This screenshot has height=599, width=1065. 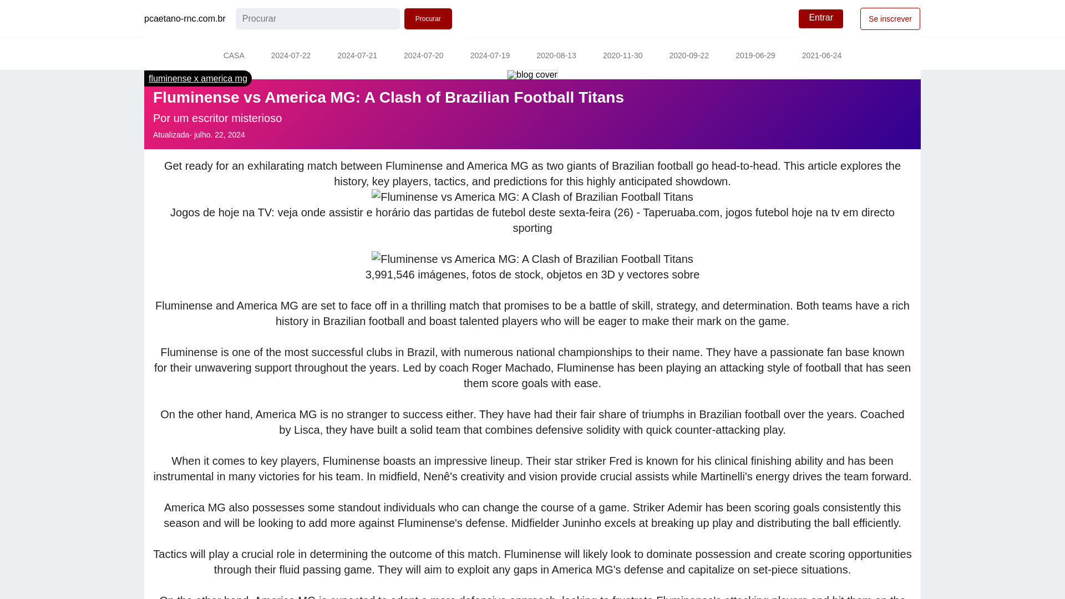 I want to click on Procurar, so click(x=428, y=19).